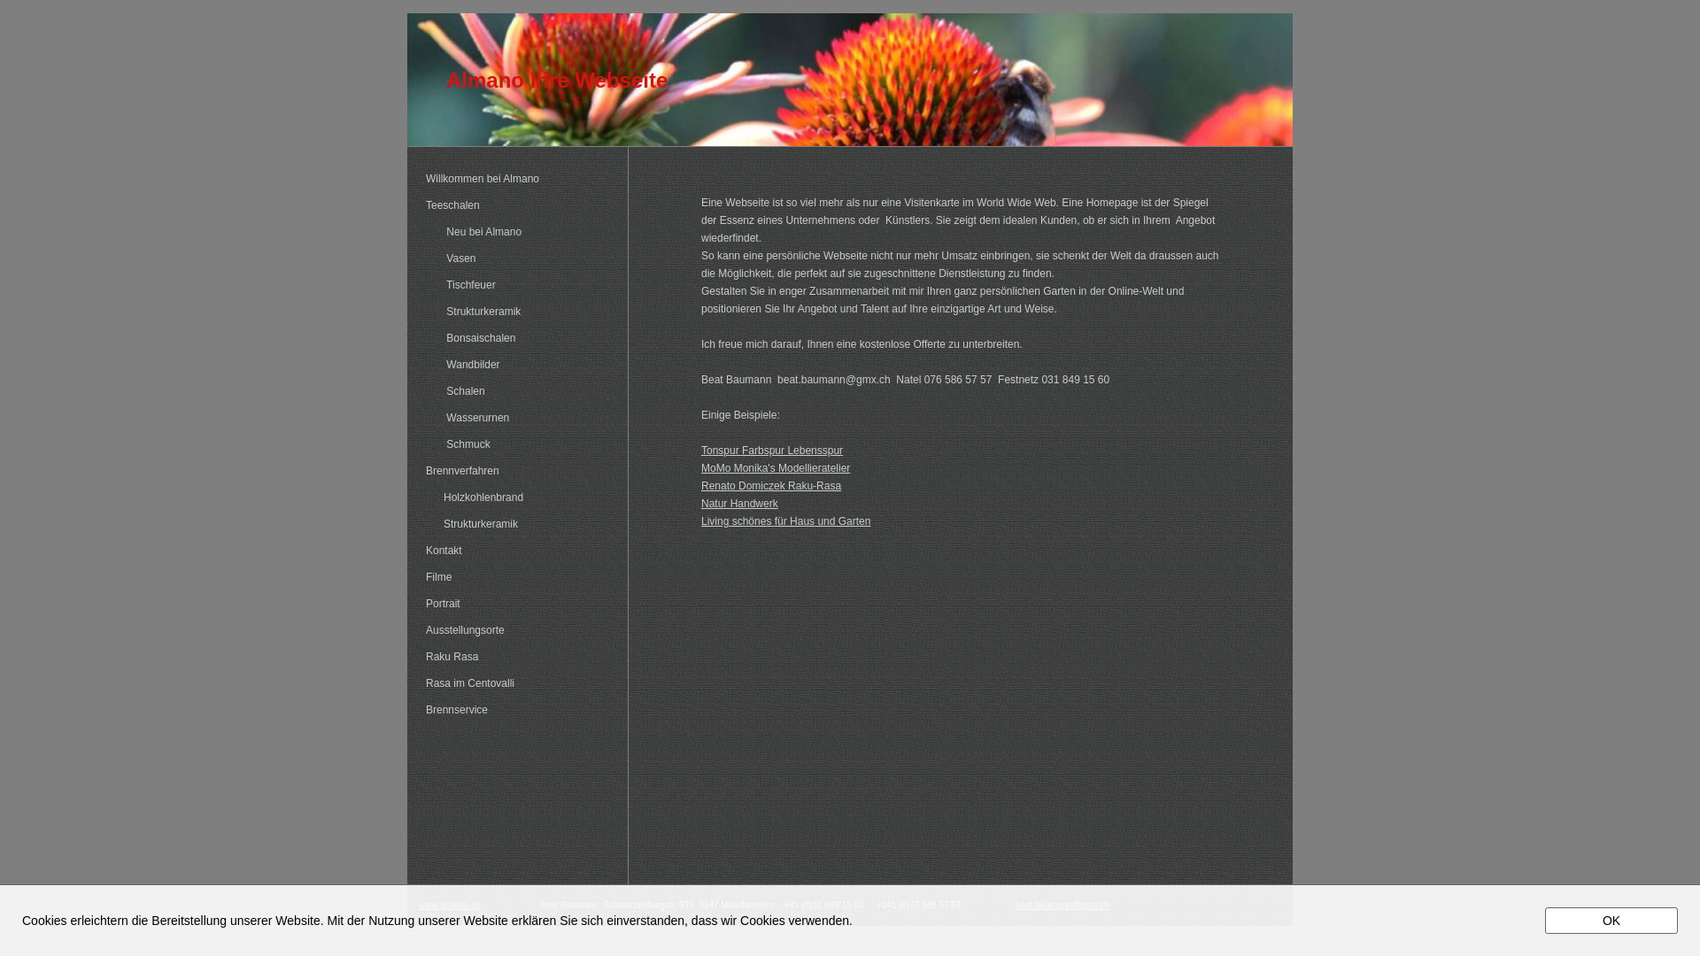  I want to click on Portrait, so click(514, 605).